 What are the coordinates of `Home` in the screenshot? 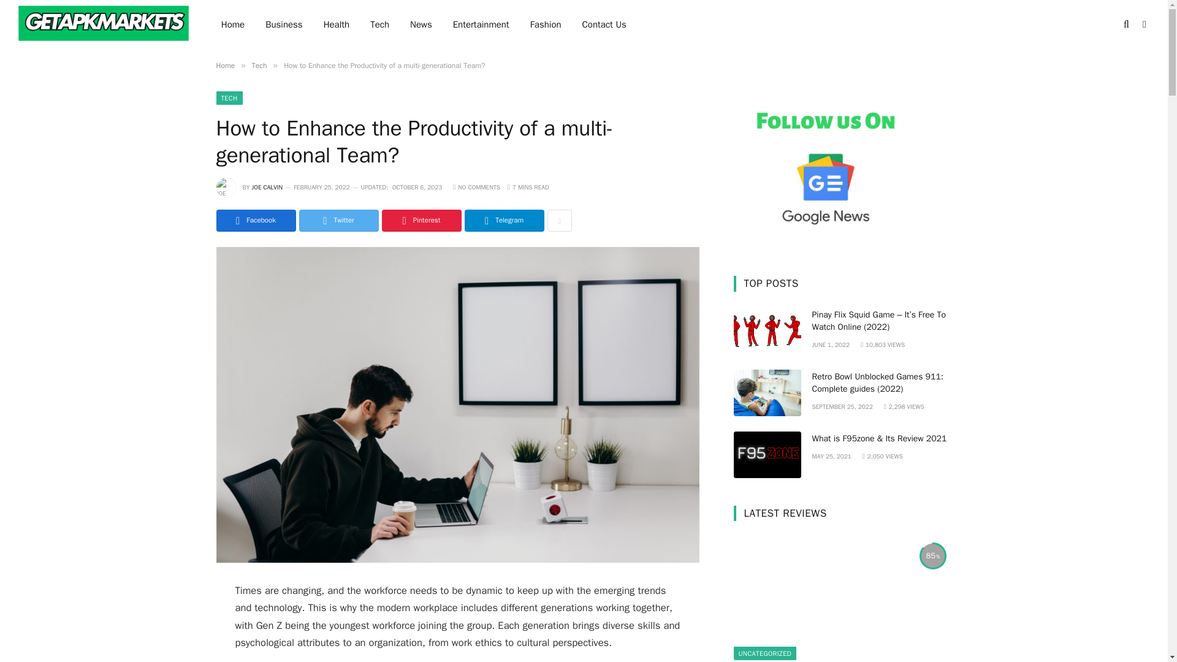 It's located at (233, 25).